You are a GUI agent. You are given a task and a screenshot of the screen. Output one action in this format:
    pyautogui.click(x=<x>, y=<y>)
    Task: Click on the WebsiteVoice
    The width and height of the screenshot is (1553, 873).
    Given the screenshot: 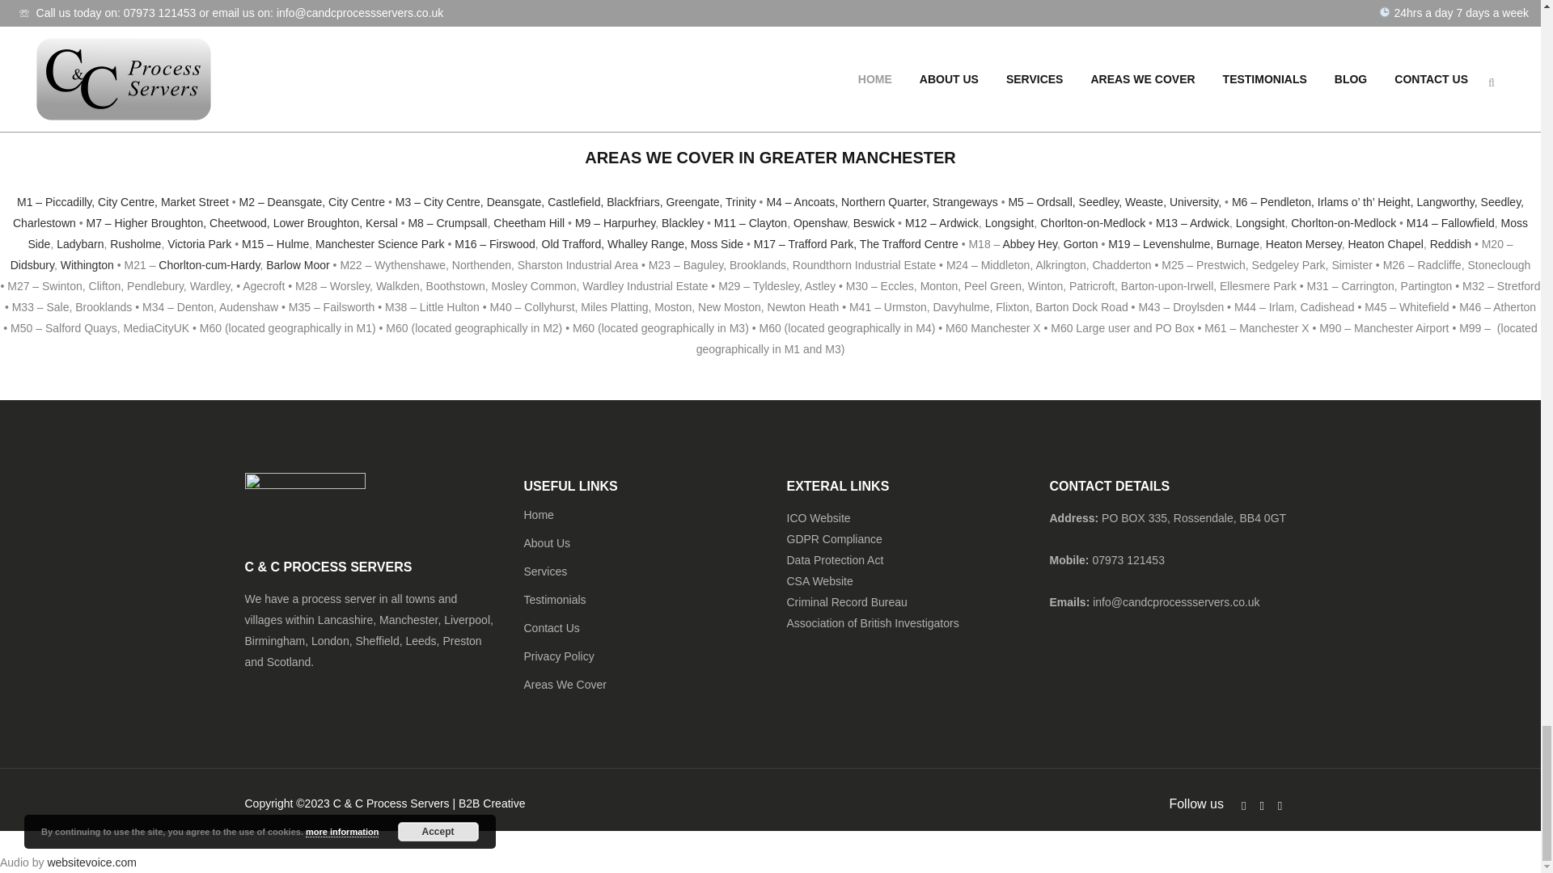 What is the action you would take?
    pyautogui.click(x=91, y=862)
    